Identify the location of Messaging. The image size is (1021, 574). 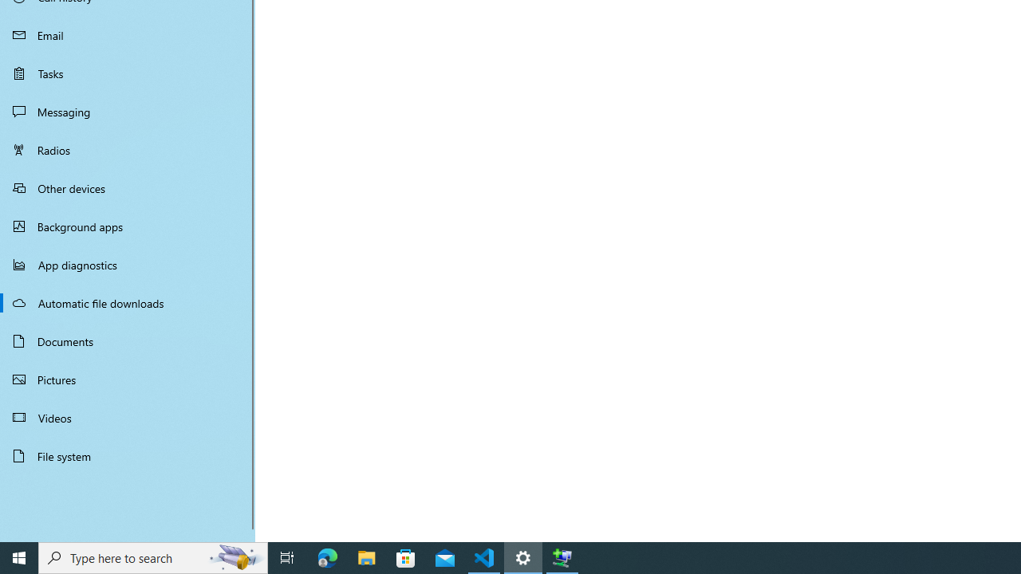
(128, 112).